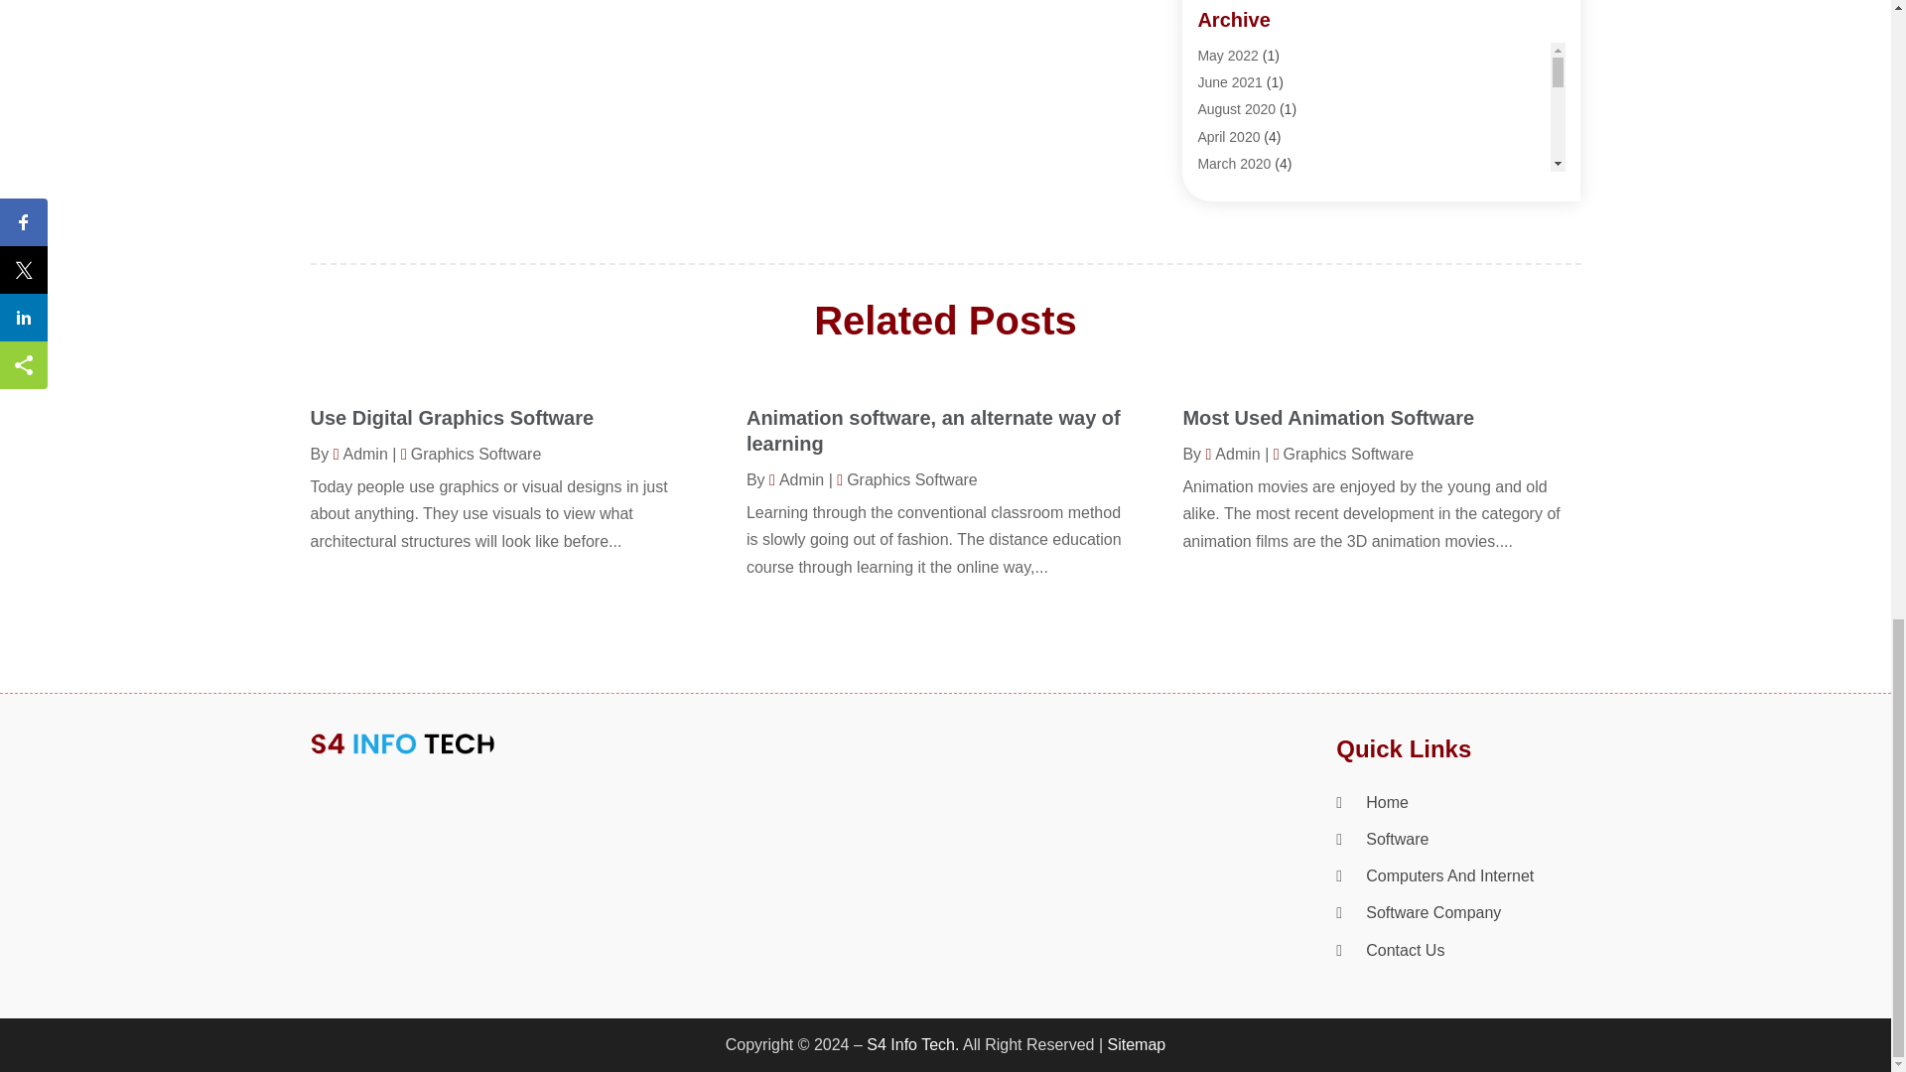 This screenshot has height=1072, width=1906. I want to click on Posts by admin, so click(1232, 454).